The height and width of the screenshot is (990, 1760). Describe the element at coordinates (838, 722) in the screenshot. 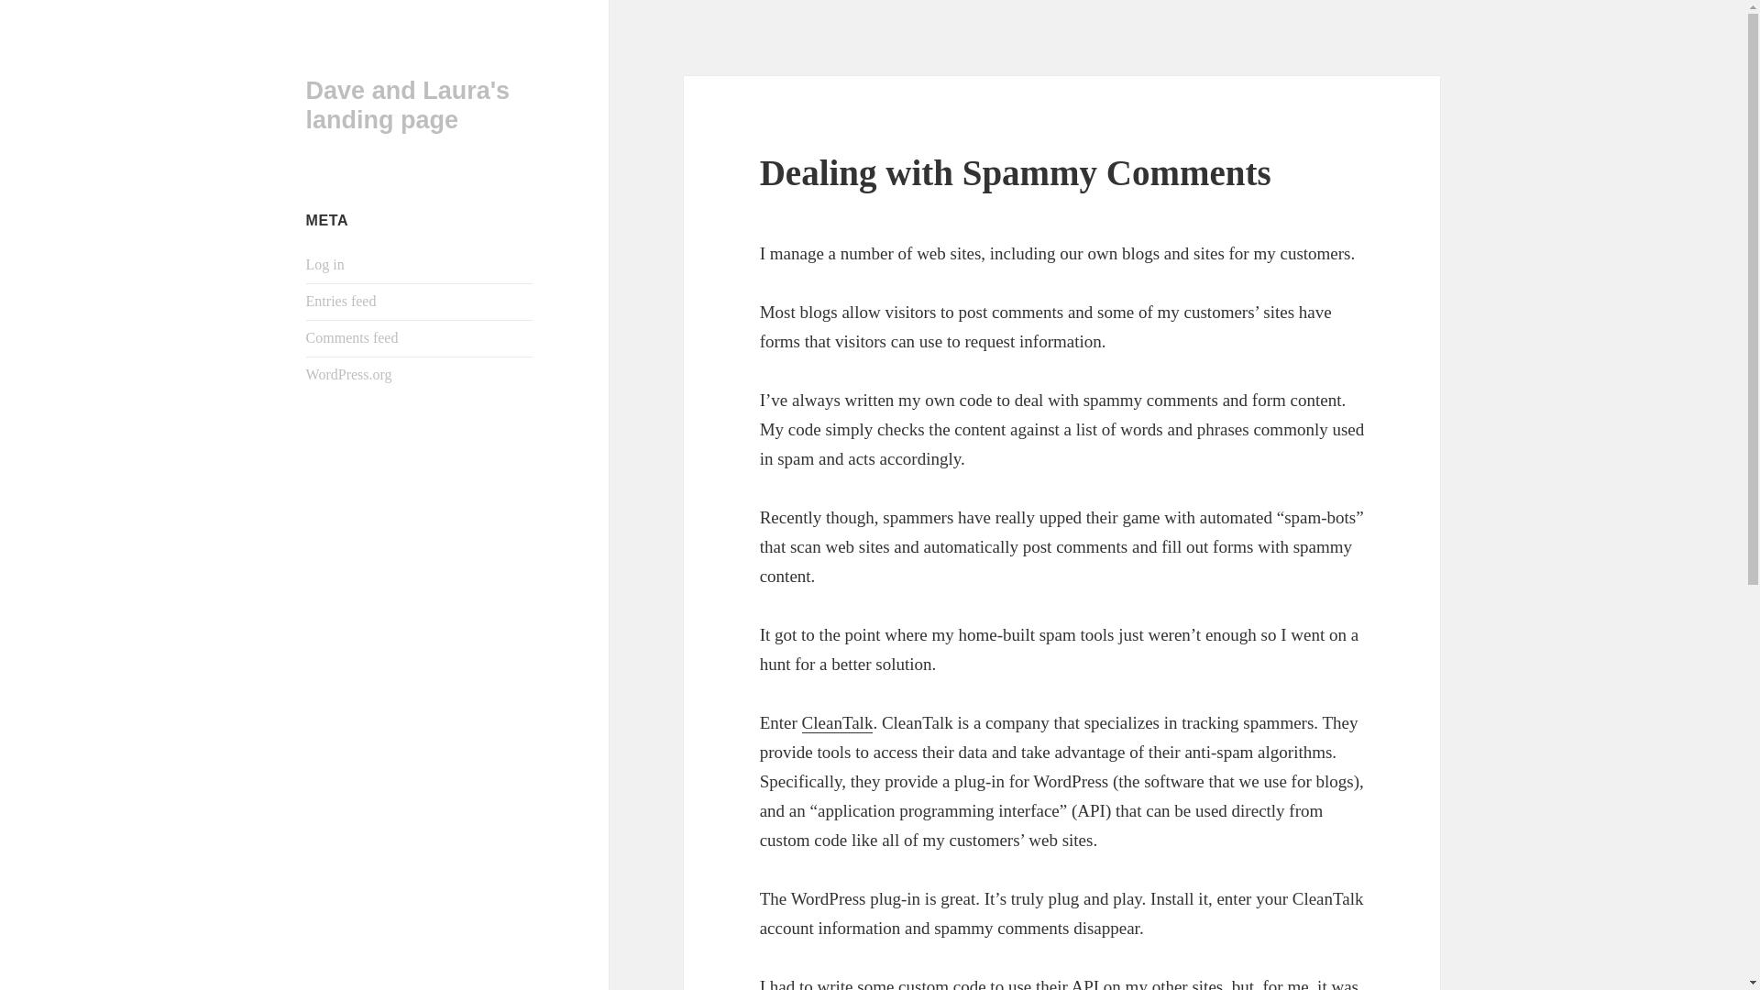

I see `CleanTalk` at that location.